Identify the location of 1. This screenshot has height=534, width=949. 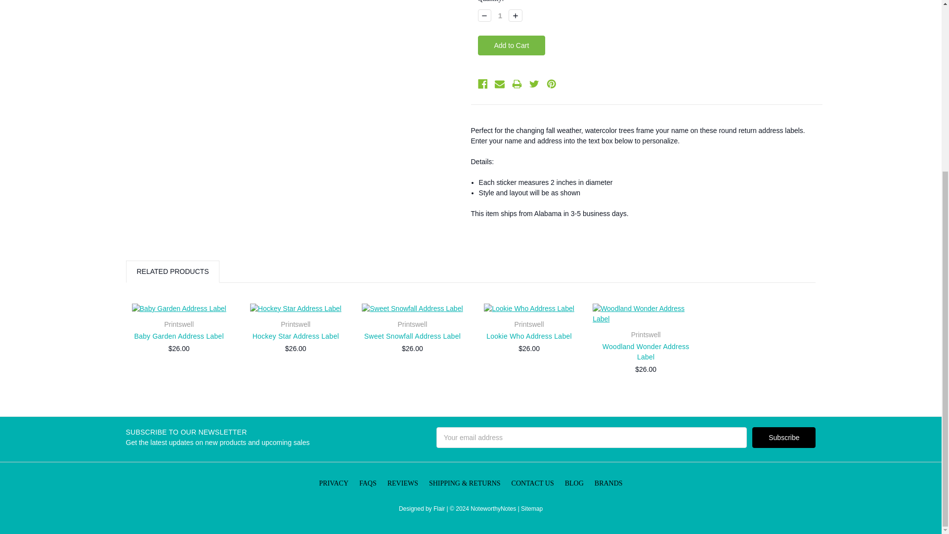
(500, 15).